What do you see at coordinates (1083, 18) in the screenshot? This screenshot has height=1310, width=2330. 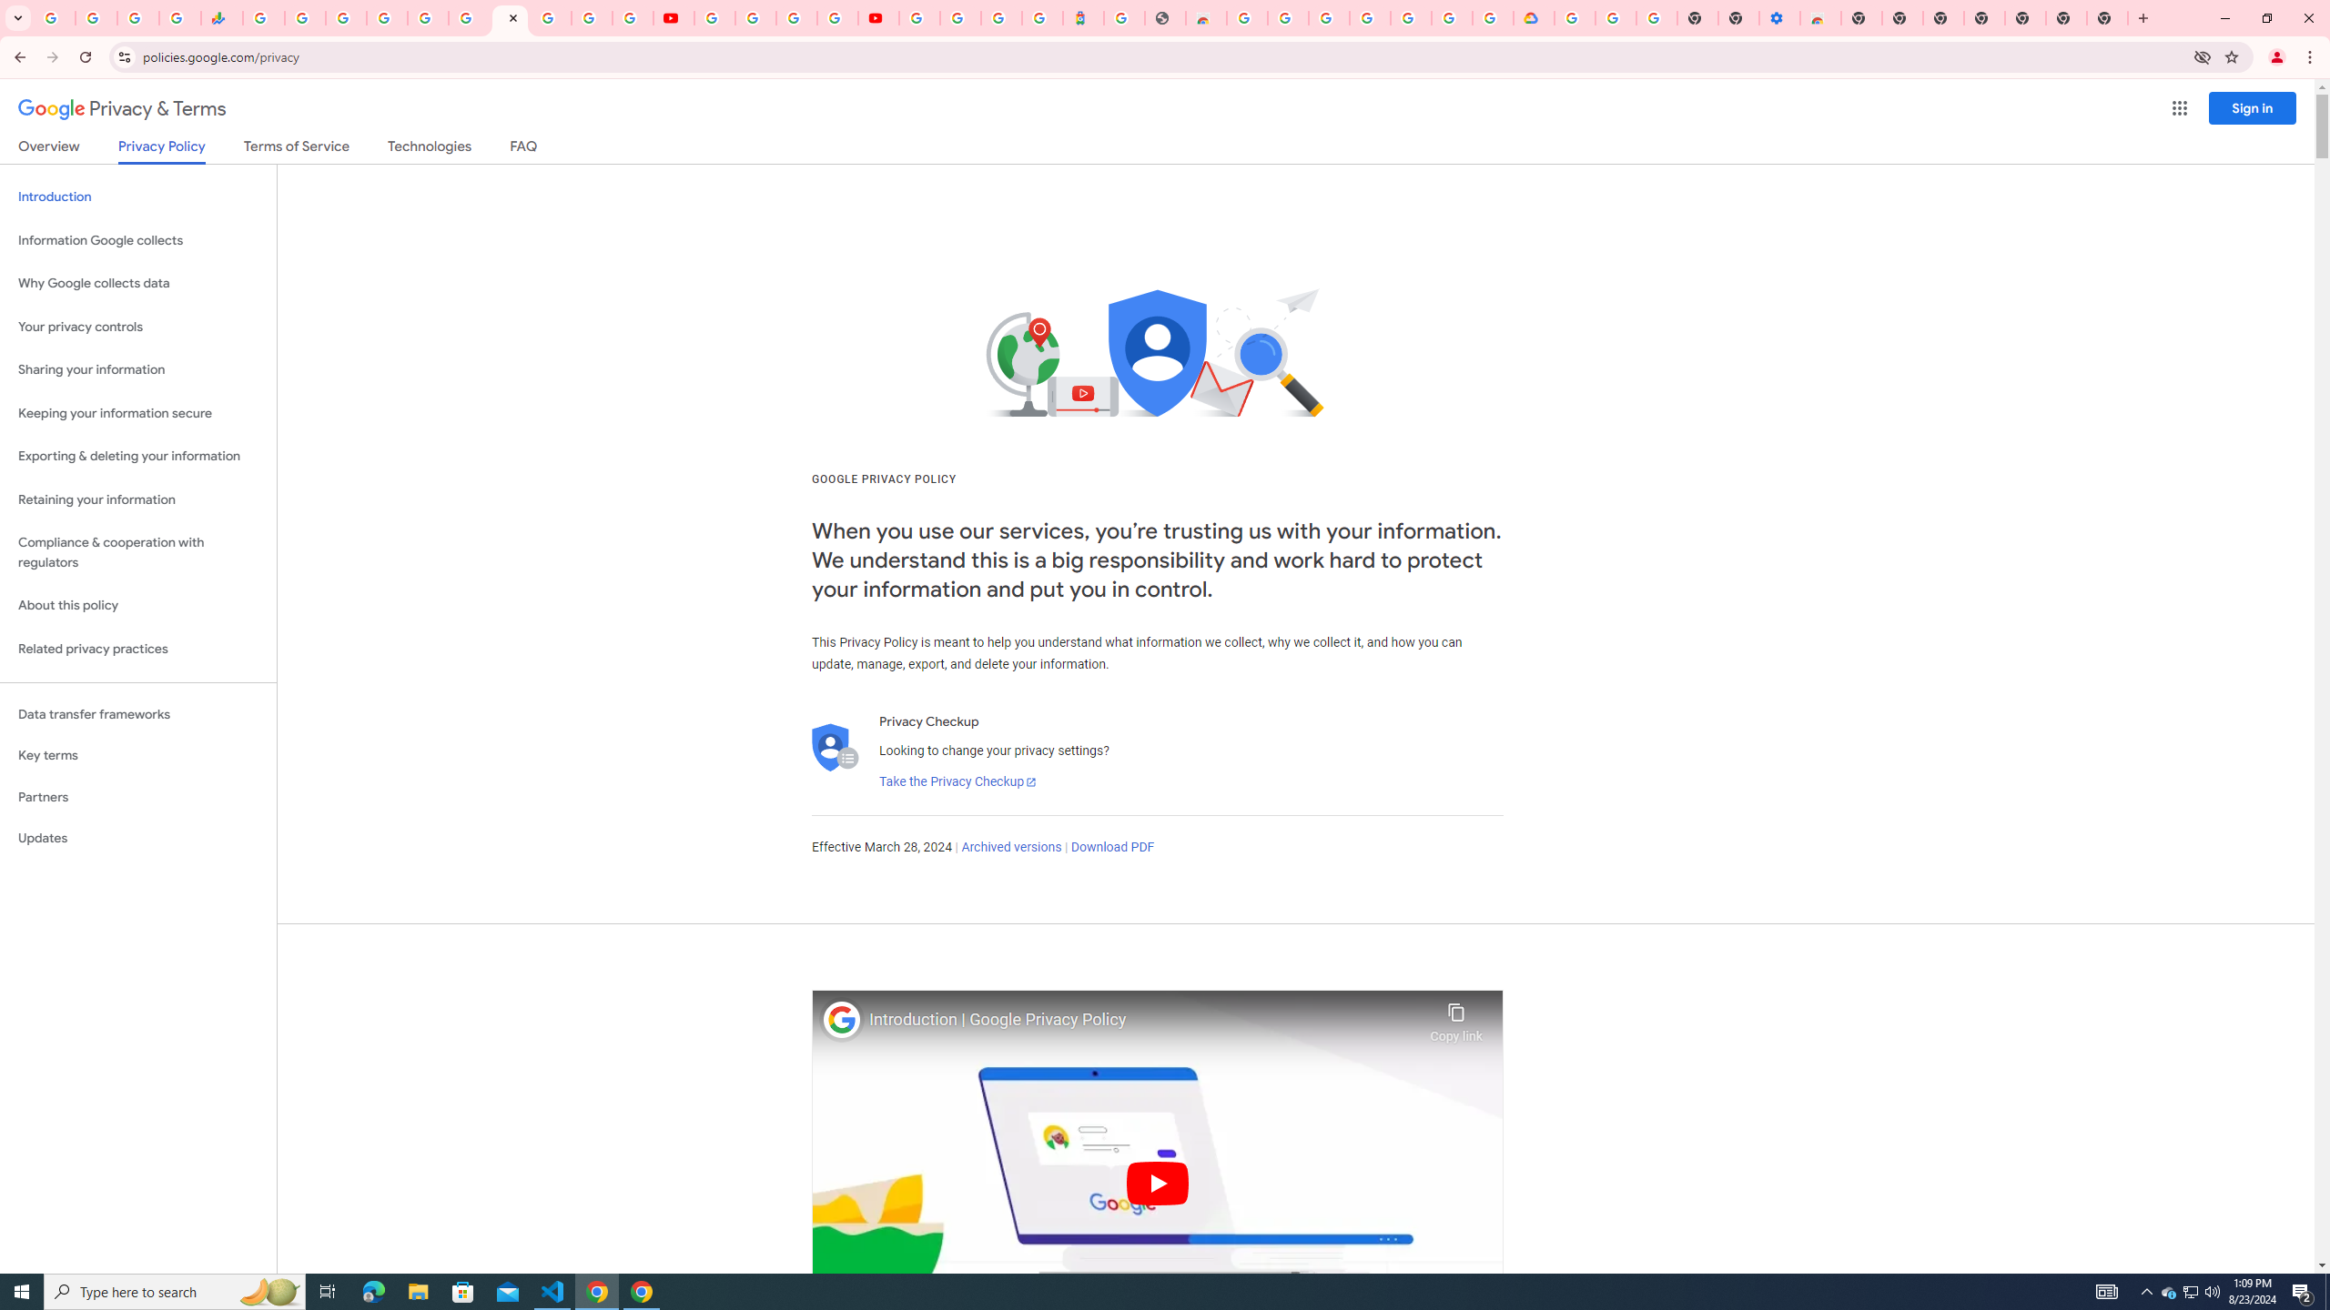 I see `Atour Hotel - Google hotels` at bounding box center [1083, 18].